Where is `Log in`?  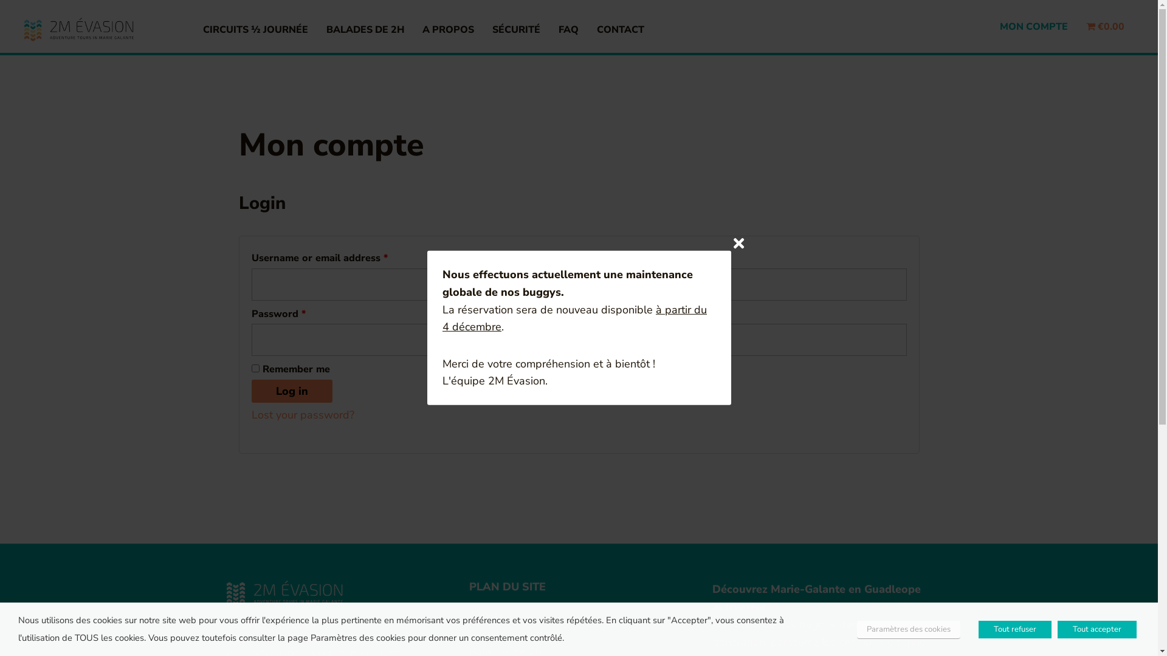
Log in is located at coordinates (292, 391).